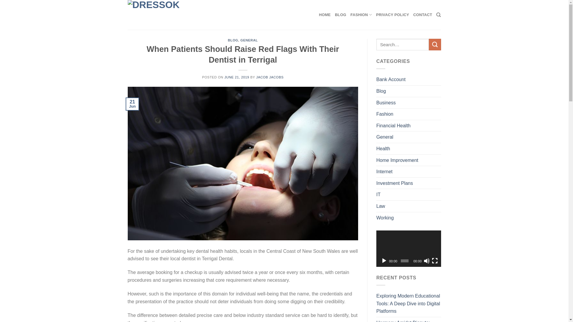  Describe the element at coordinates (378, 195) in the screenshot. I see `IT` at that location.